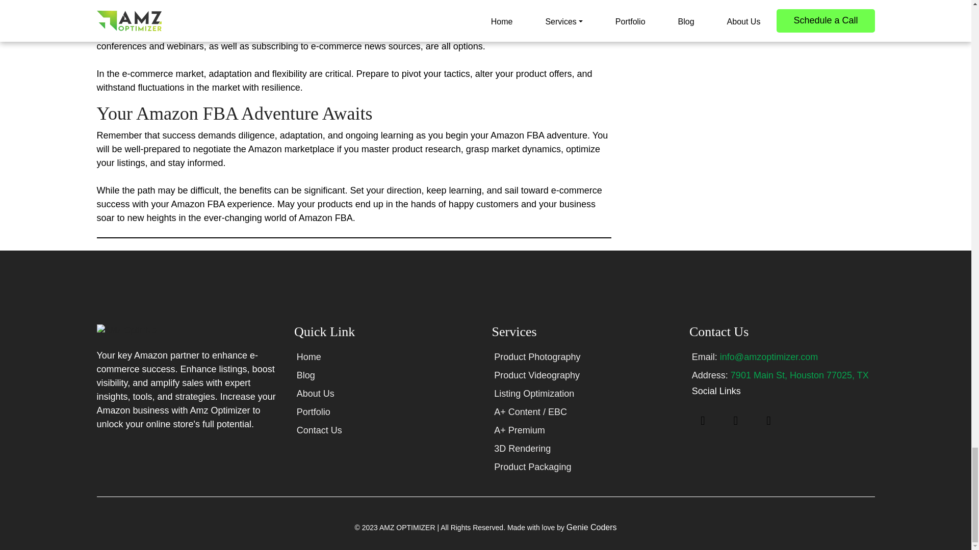  What do you see at coordinates (534, 393) in the screenshot?
I see `Listing Optimization` at bounding box center [534, 393].